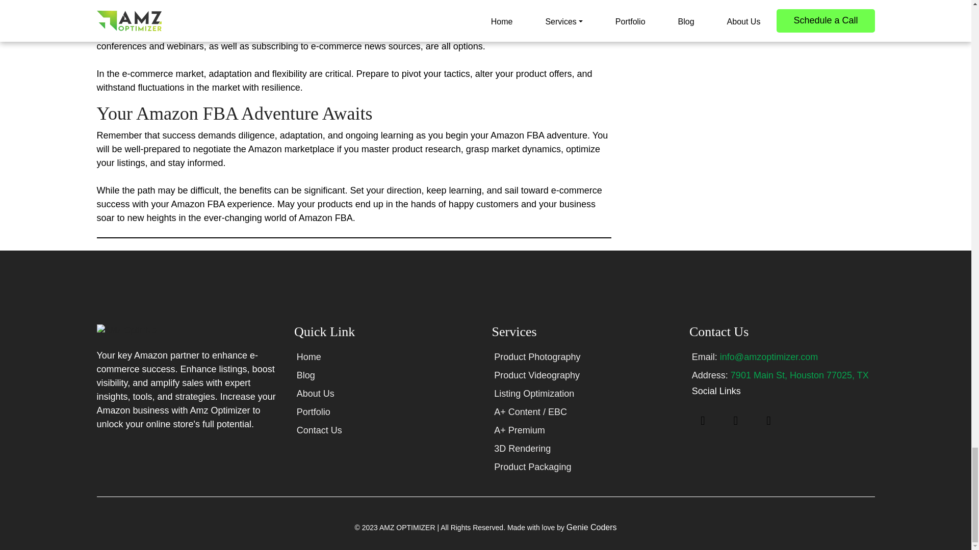  What do you see at coordinates (534, 393) in the screenshot?
I see `Listing Optimization` at bounding box center [534, 393].